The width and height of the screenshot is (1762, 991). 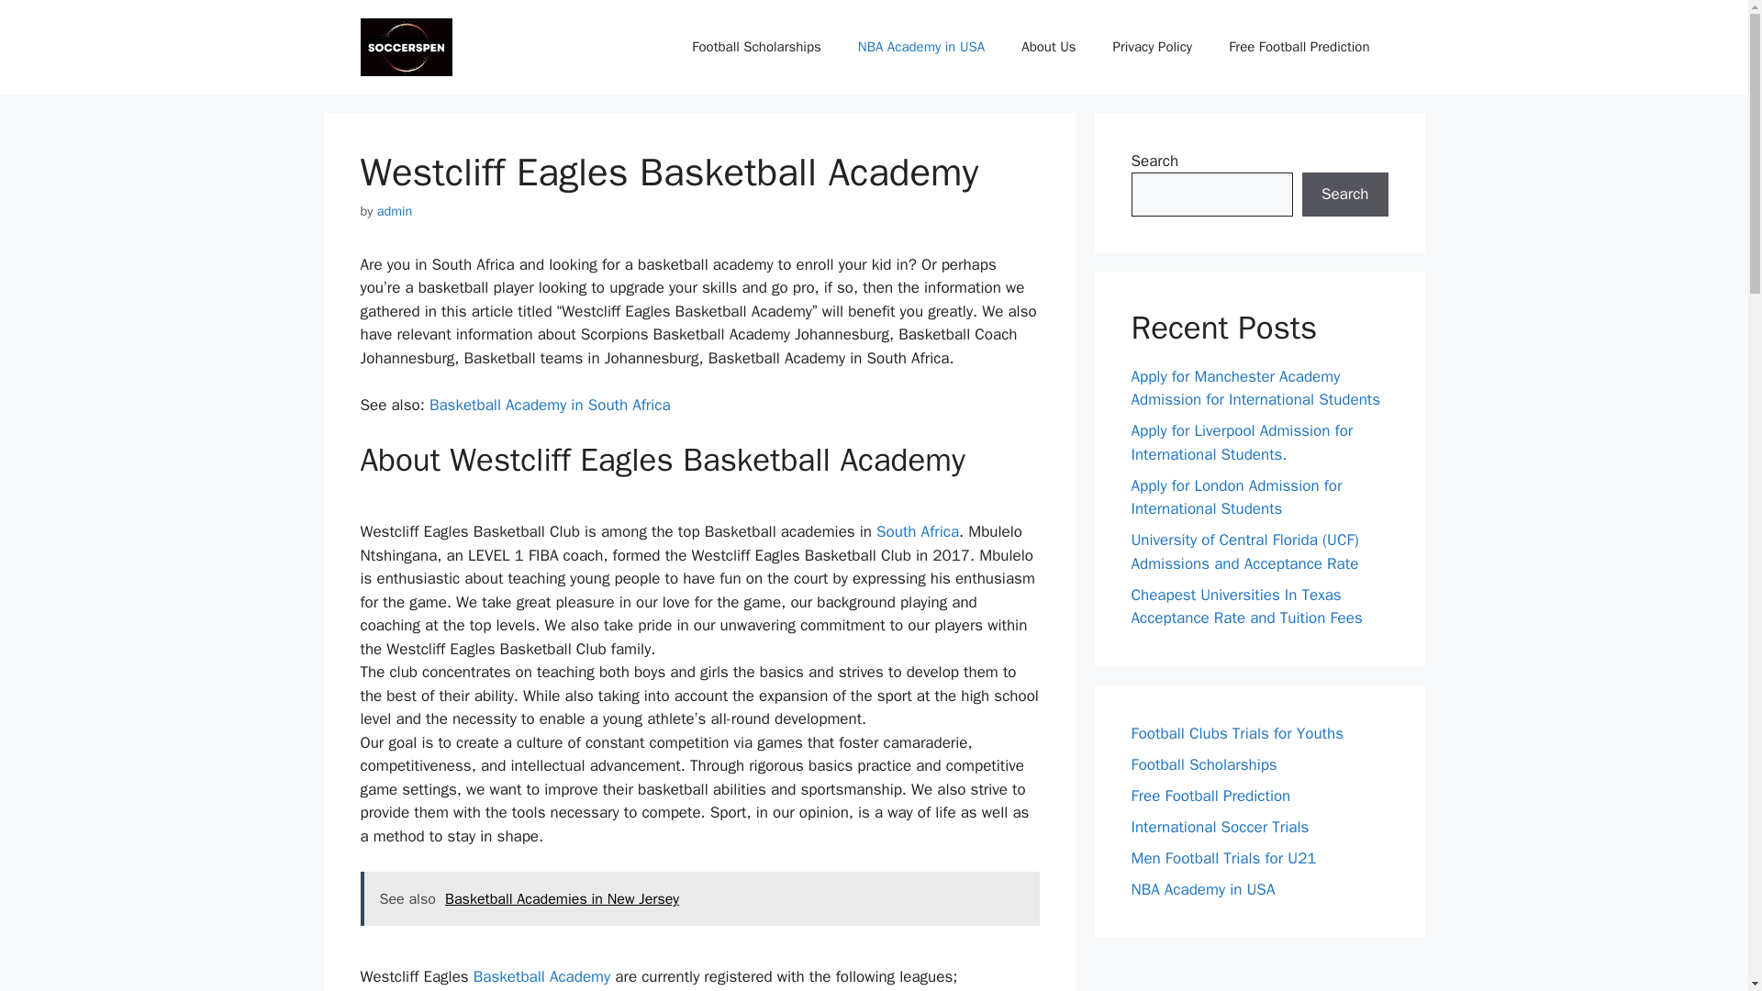 What do you see at coordinates (1210, 795) in the screenshot?
I see `Free Football Prediction` at bounding box center [1210, 795].